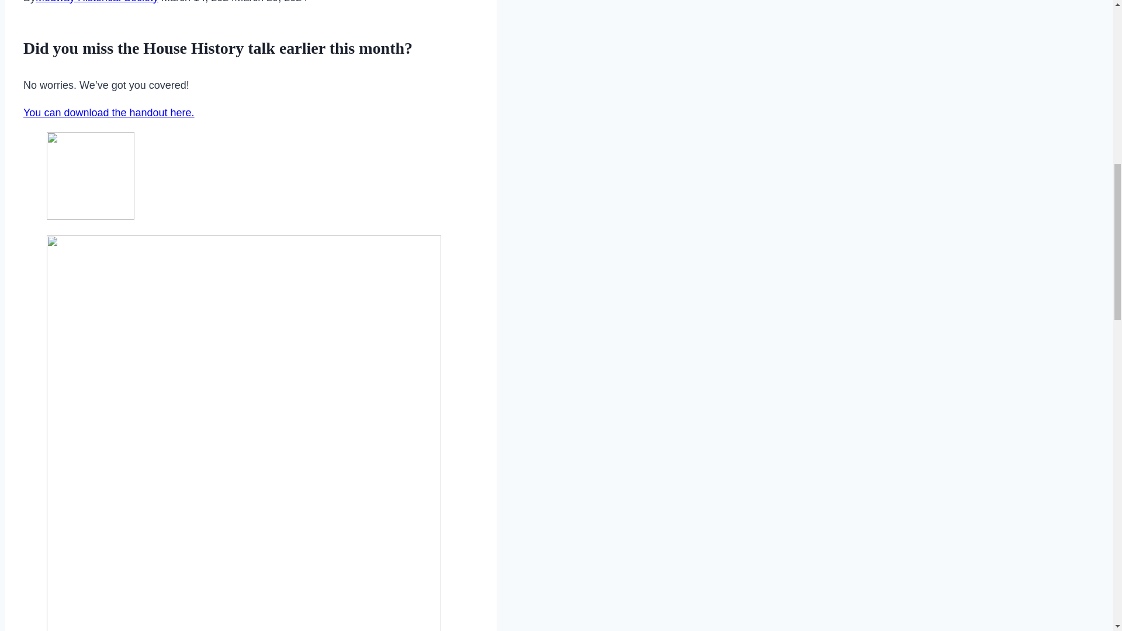 The width and height of the screenshot is (1122, 631). I want to click on You can download the handout here., so click(109, 112).